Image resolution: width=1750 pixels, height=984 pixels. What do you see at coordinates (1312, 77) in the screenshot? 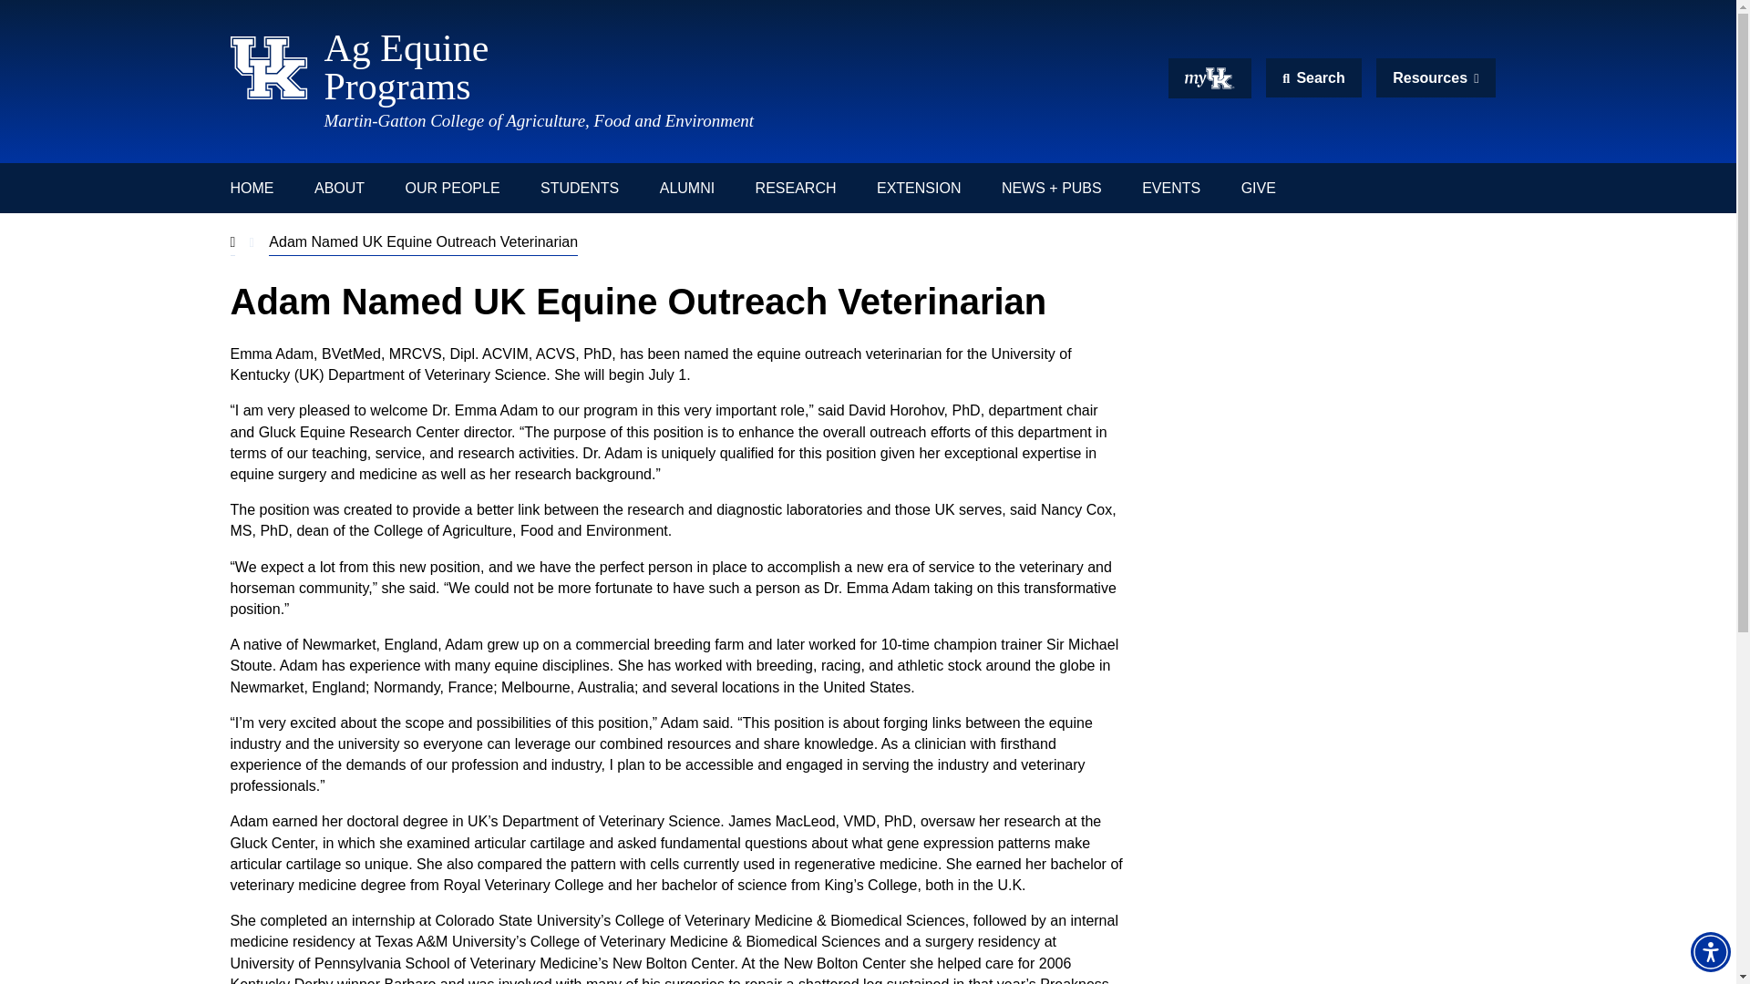
I see `RESEARCH` at bounding box center [1312, 77].